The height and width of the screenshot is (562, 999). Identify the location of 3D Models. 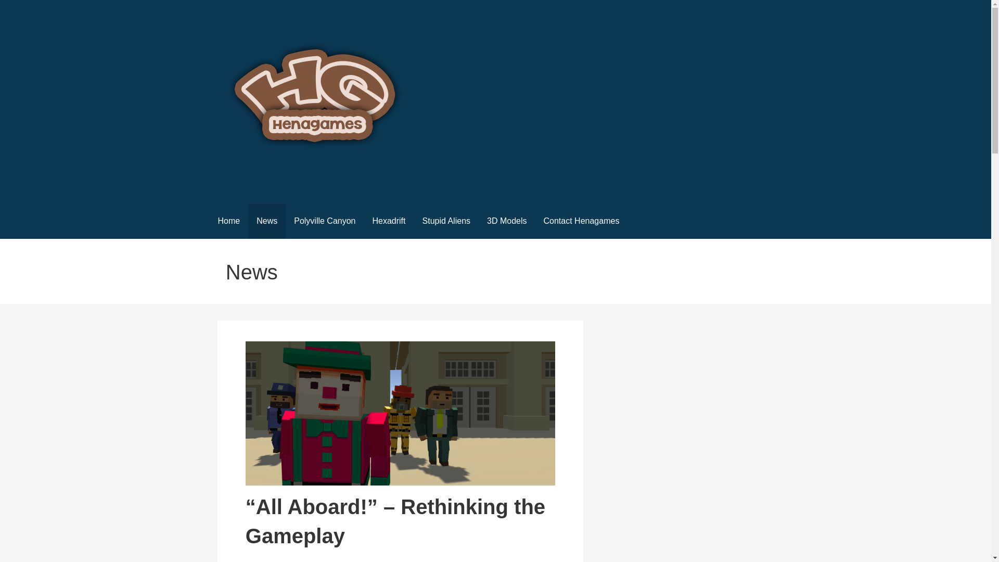
(506, 222).